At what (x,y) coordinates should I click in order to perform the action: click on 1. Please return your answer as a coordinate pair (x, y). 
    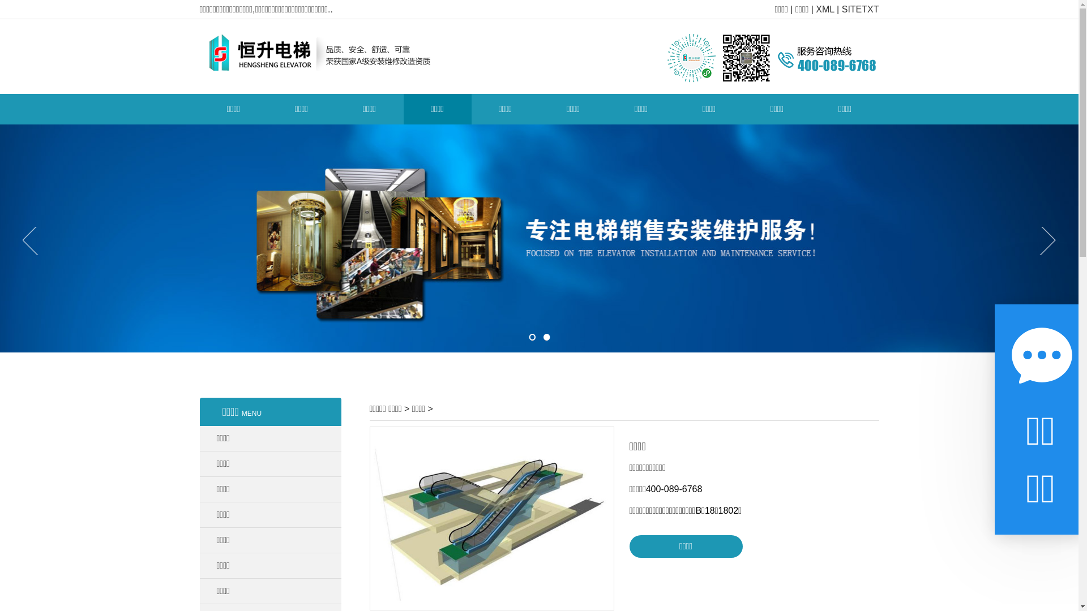
    Looking at the image, I should click on (533, 337).